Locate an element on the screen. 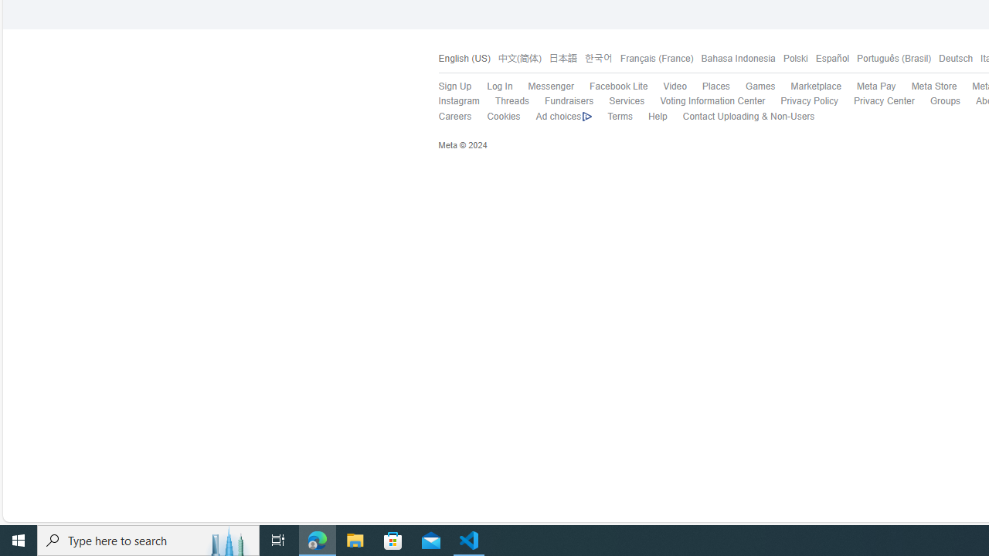 The height and width of the screenshot is (556, 989). Contact Uploading & Non-Users is located at coordinates (748, 116).